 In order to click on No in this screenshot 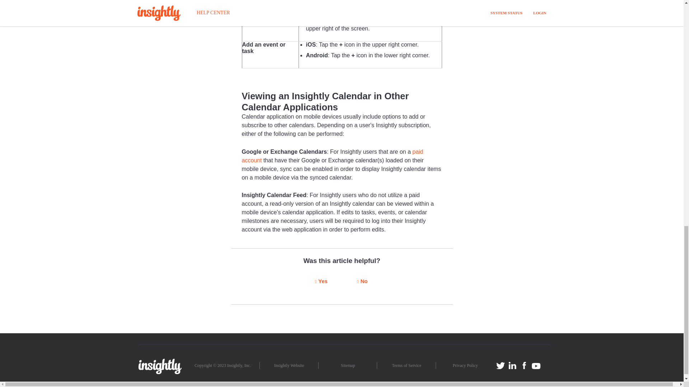, I will do `click(362, 282)`.